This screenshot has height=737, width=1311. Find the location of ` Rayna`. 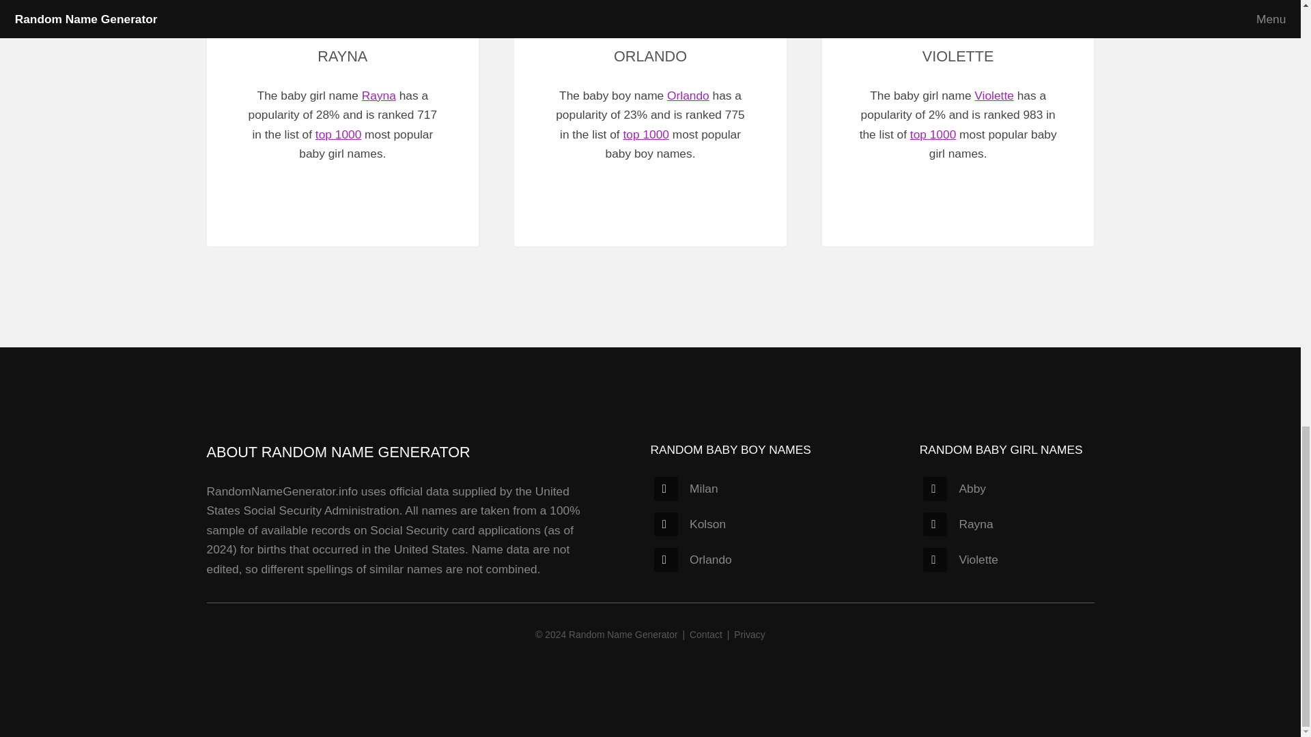

 Rayna is located at coordinates (957, 524).